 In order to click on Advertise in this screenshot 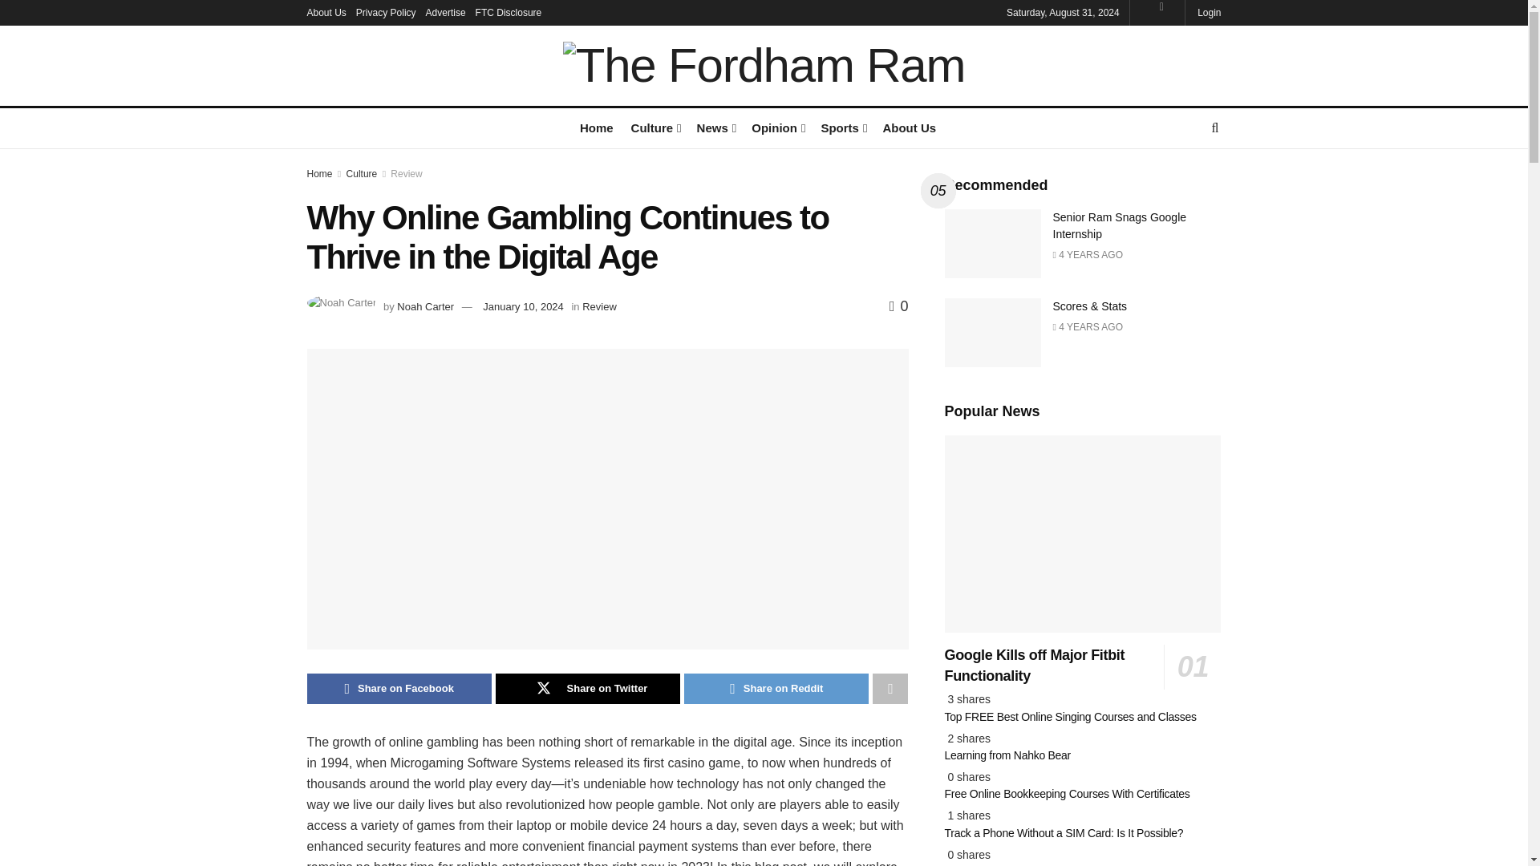, I will do `click(446, 13)`.